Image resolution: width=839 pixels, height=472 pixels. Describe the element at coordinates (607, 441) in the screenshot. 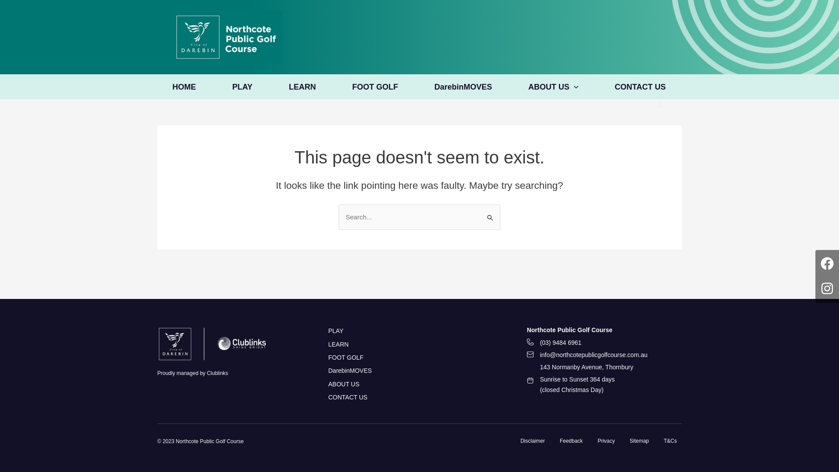

I see `Privacy` at that location.